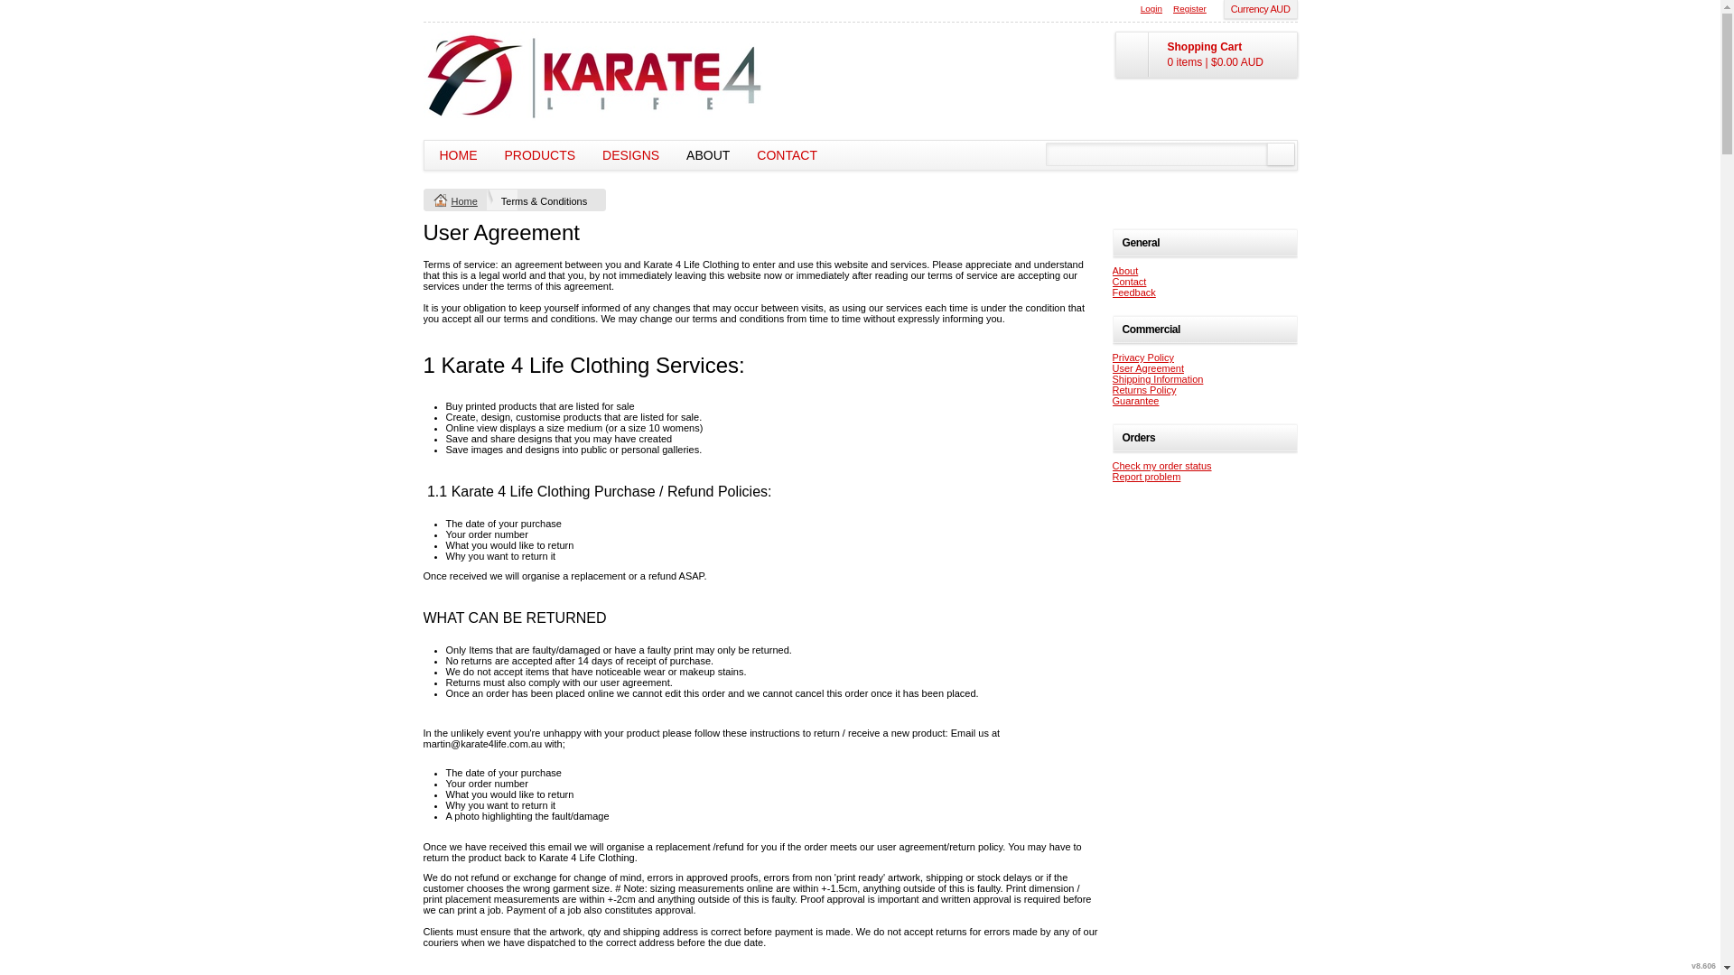 Image resolution: width=1734 pixels, height=975 pixels. What do you see at coordinates (1162, 466) in the screenshot?
I see `Check my order status` at bounding box center [1162, 466].